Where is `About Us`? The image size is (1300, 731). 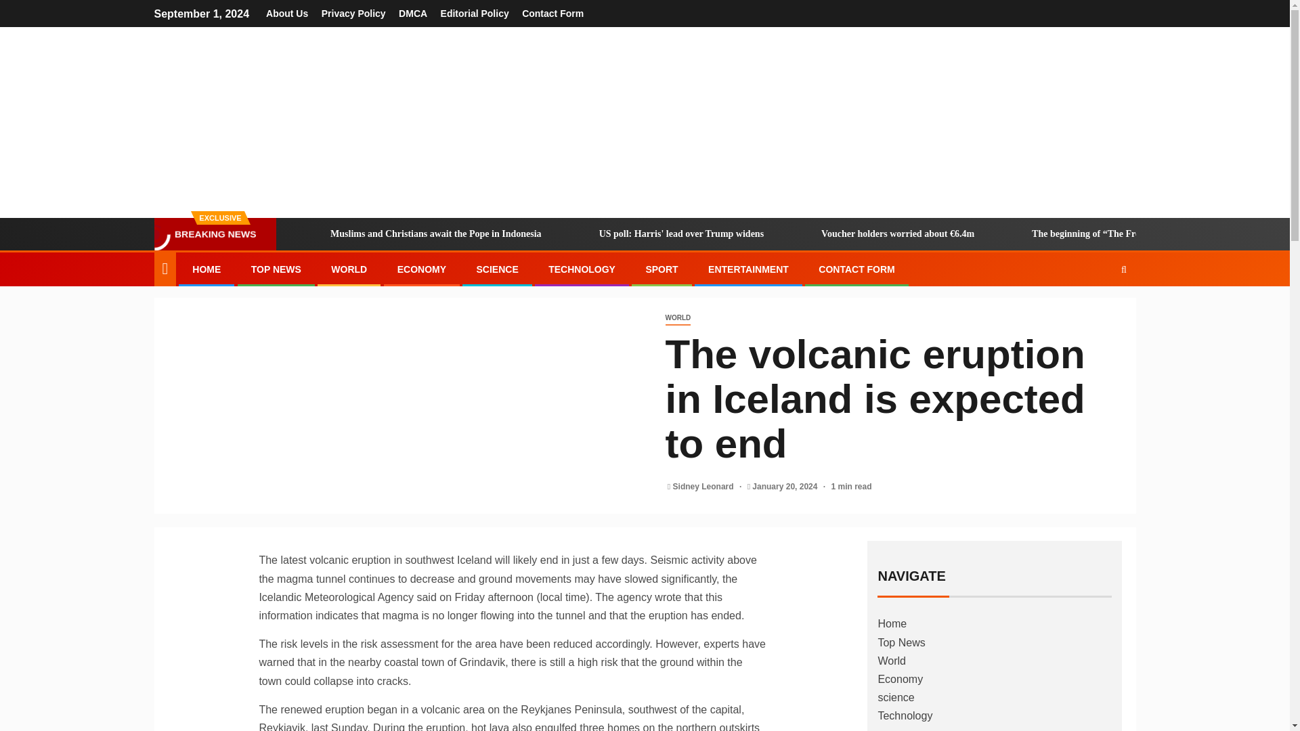 About Us is located at coordinates (287, 14).